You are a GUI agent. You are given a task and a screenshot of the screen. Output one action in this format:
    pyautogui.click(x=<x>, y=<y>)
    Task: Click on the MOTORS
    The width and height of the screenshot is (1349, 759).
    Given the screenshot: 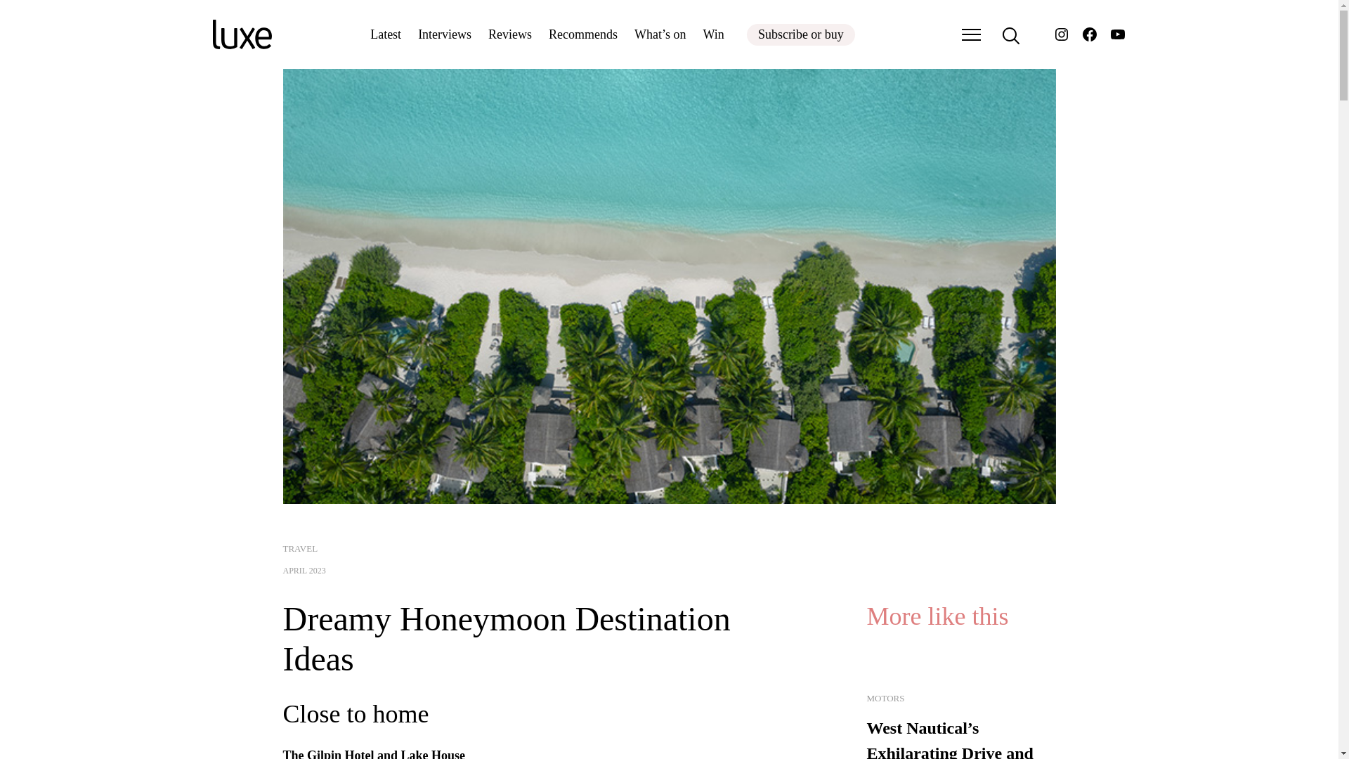 What is the action you would take?
    pyautogui.click(x=886, y=699)
    